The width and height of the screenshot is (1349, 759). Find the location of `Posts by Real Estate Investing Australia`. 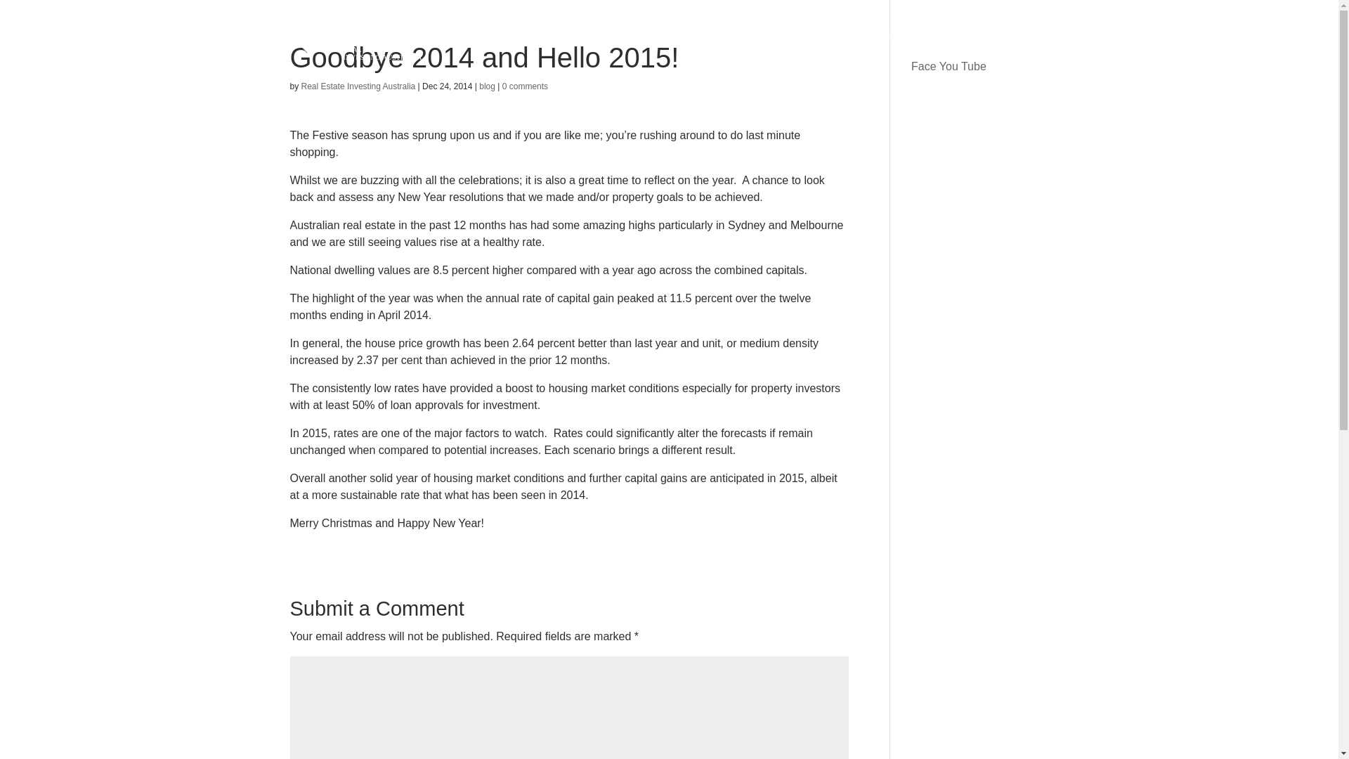

Posts by Real Estate Investing Australia is located at coordinates (358, 86).